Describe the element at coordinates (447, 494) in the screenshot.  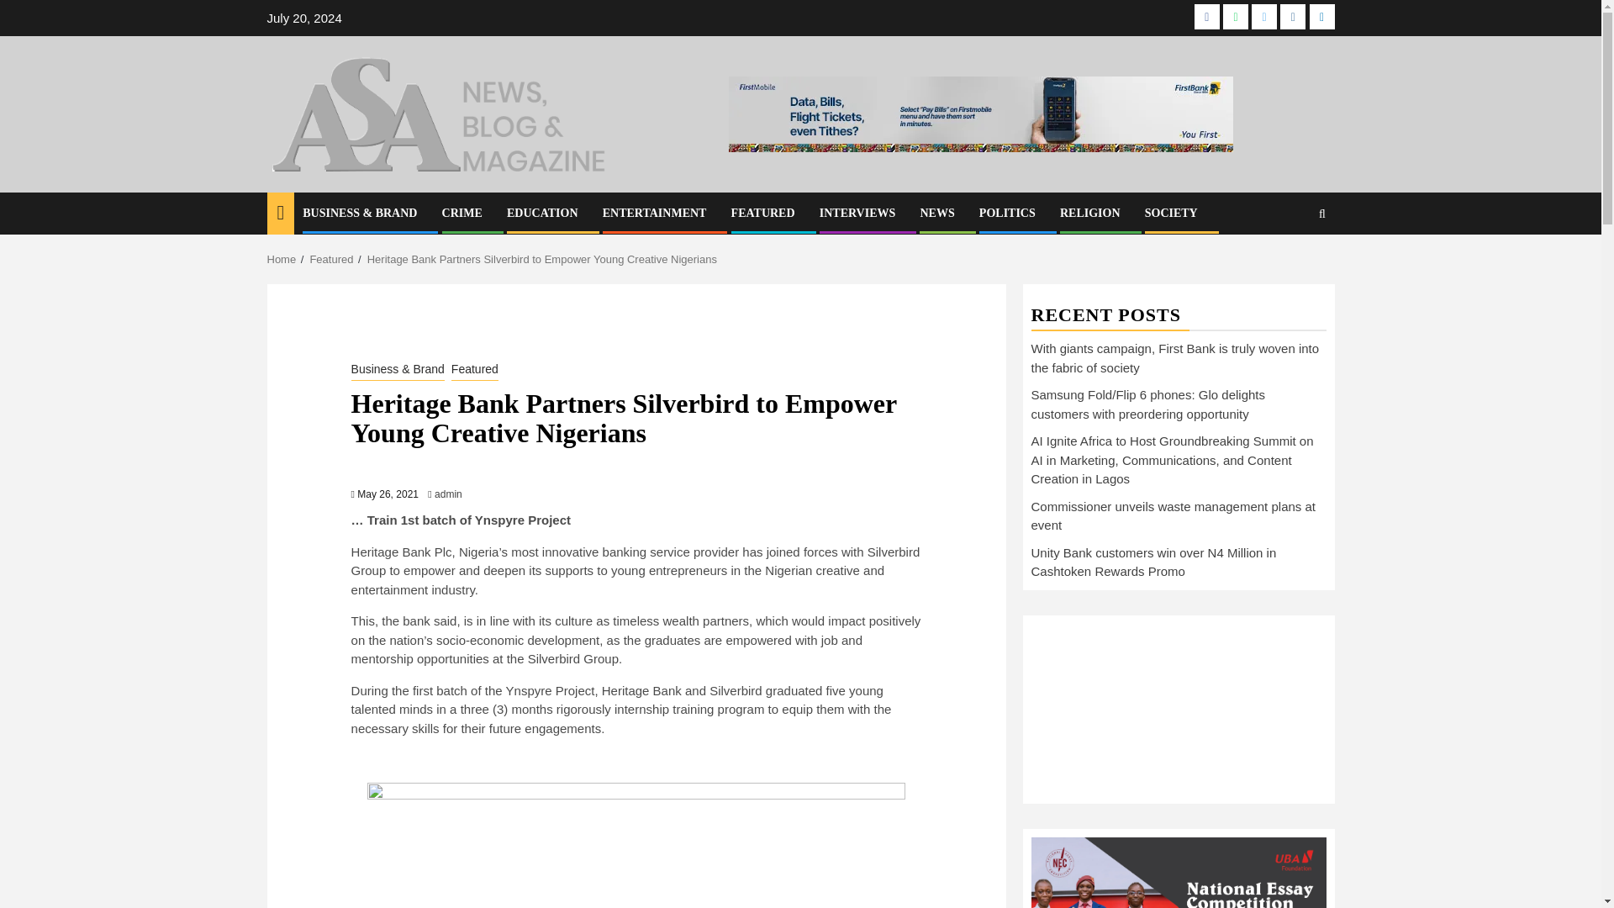
I see `admin` at that location.